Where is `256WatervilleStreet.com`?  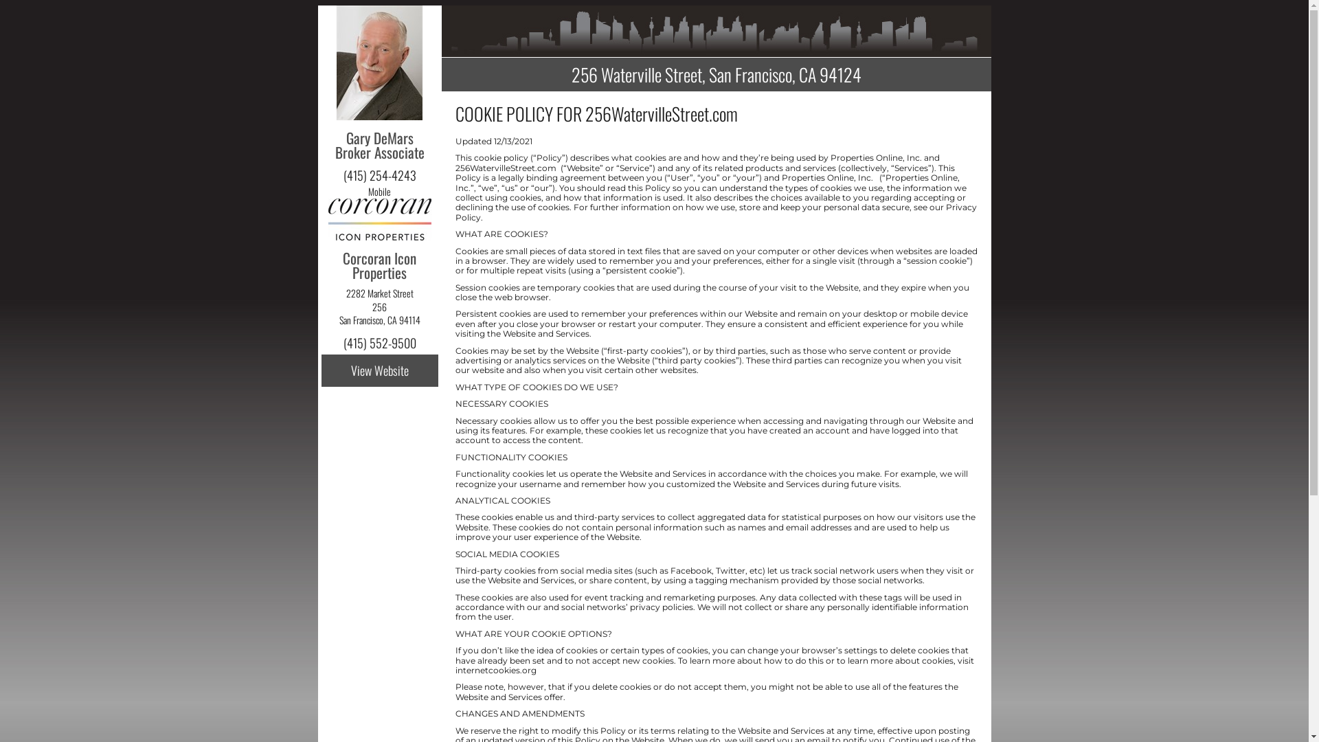
256WatervilleStreet.com is located at coordinates (662, 114).